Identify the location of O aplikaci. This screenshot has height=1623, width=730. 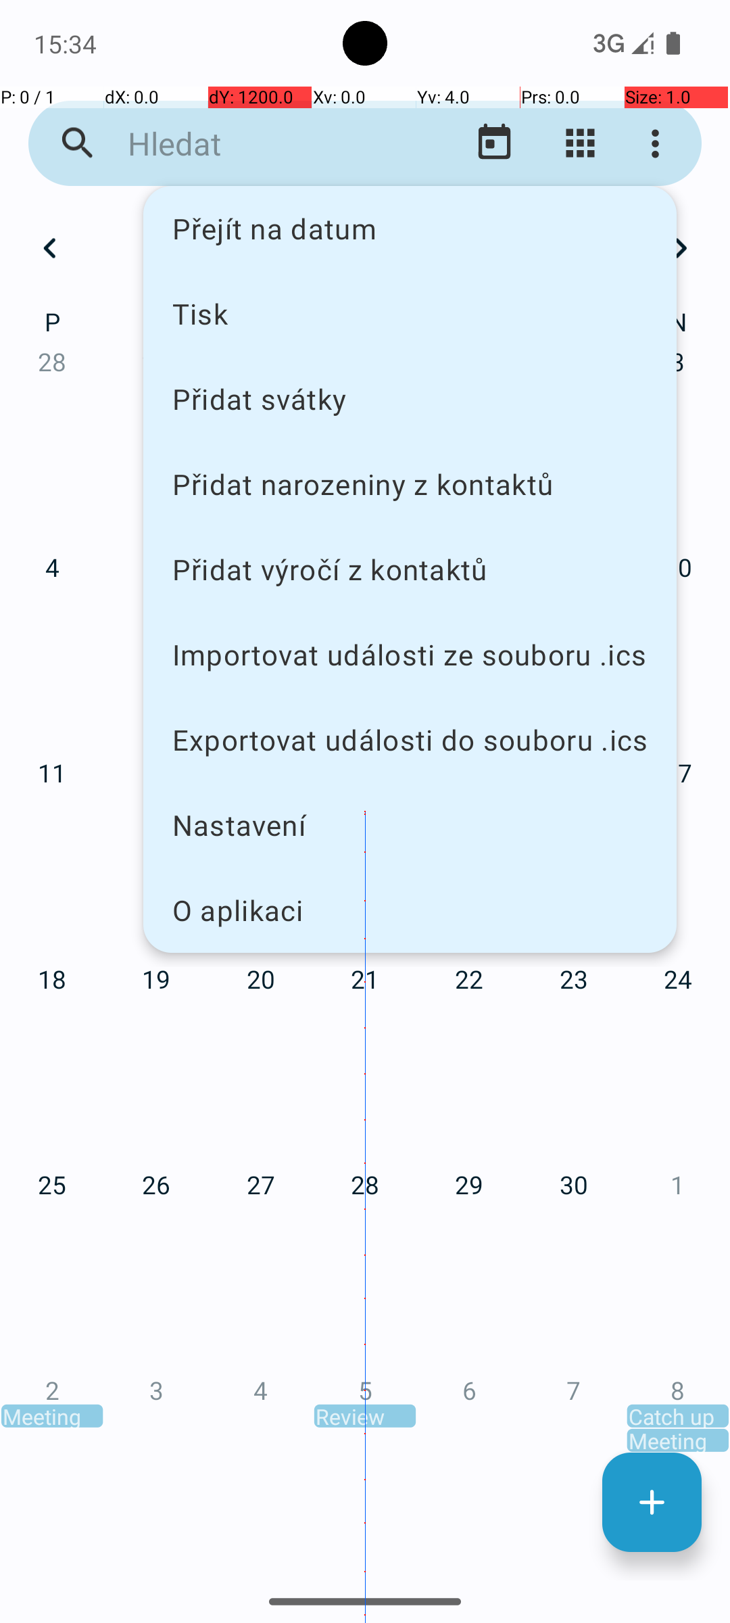
(410, 910).